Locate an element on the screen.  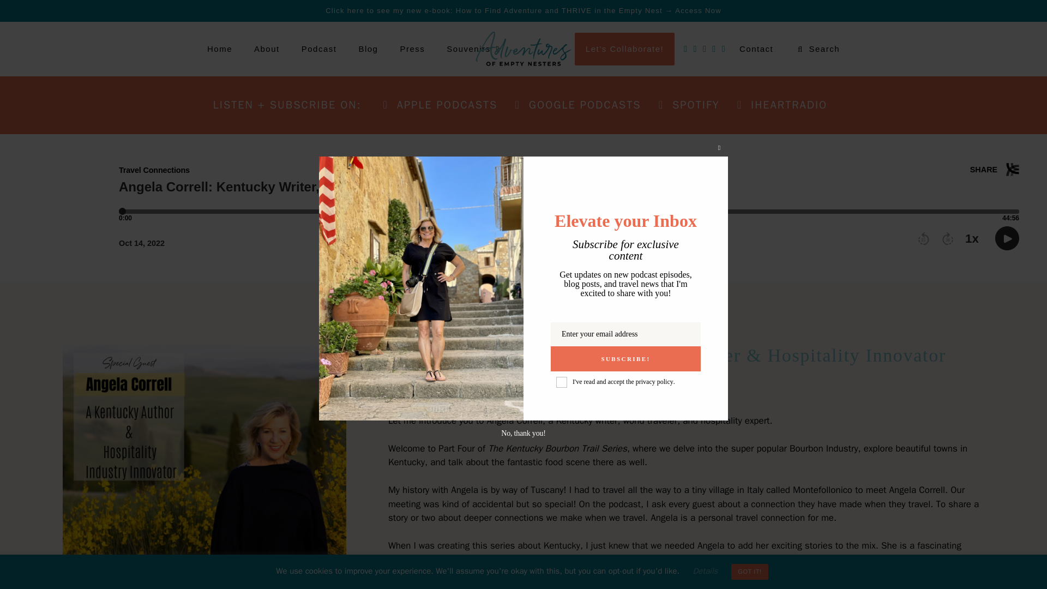
Menu Separator is located at coordinates (544, 49).